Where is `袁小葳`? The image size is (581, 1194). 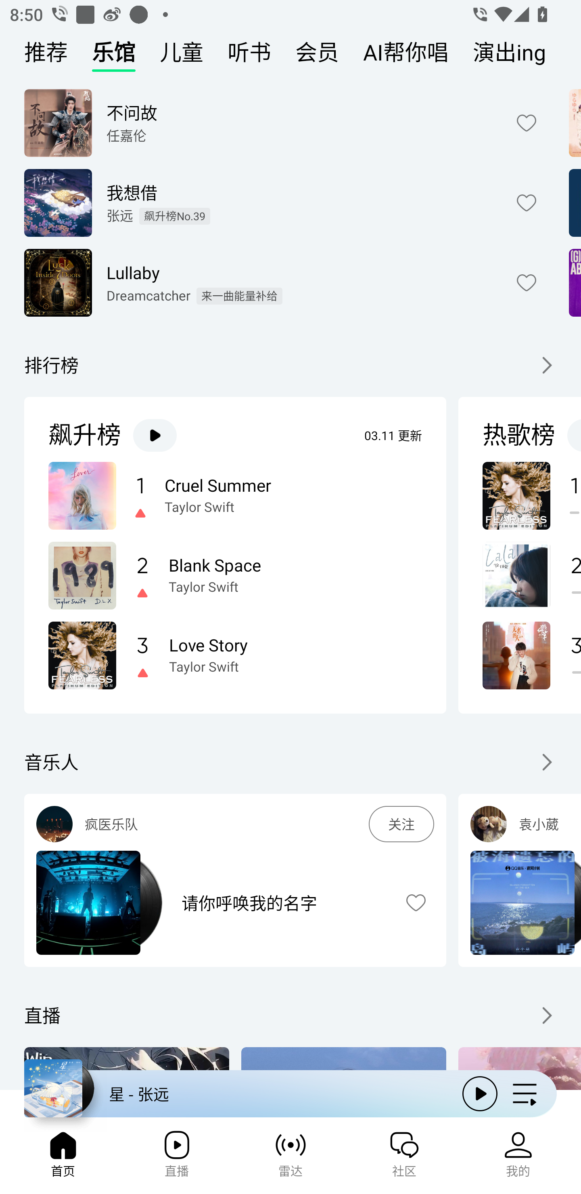
袁小葳 is located at coordinates (550, 824).